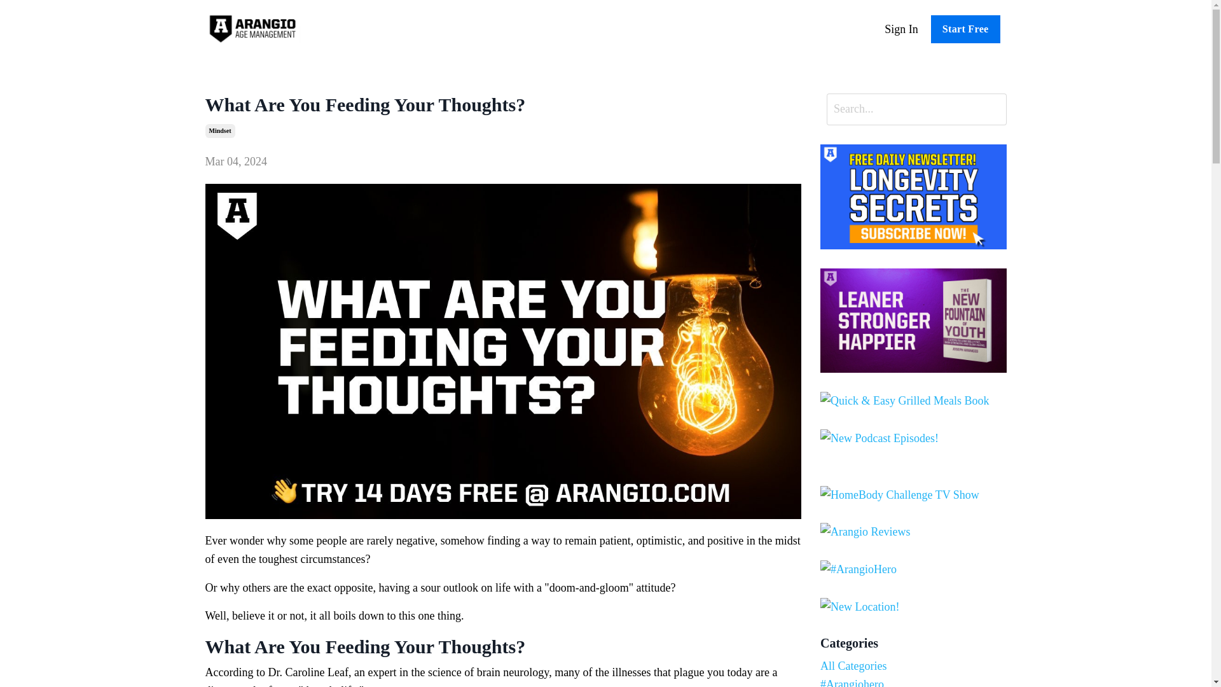  I want to click on Sign In, so click(900, 29).